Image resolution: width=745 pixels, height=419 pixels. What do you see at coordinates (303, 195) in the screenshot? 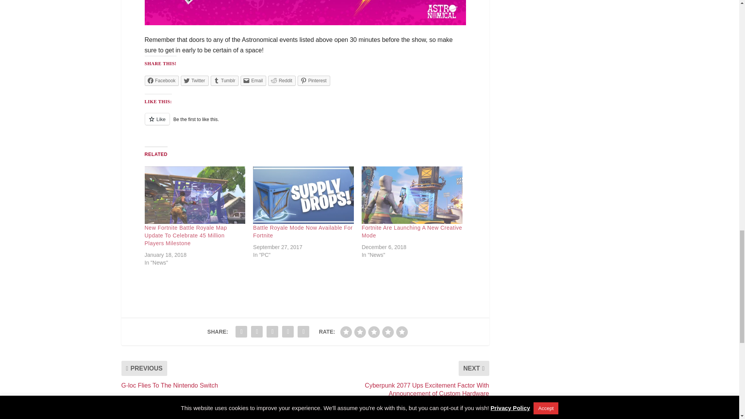
I see `Battle Royale Mode Now Available For Fortnite` at bounding box center [303, 195].